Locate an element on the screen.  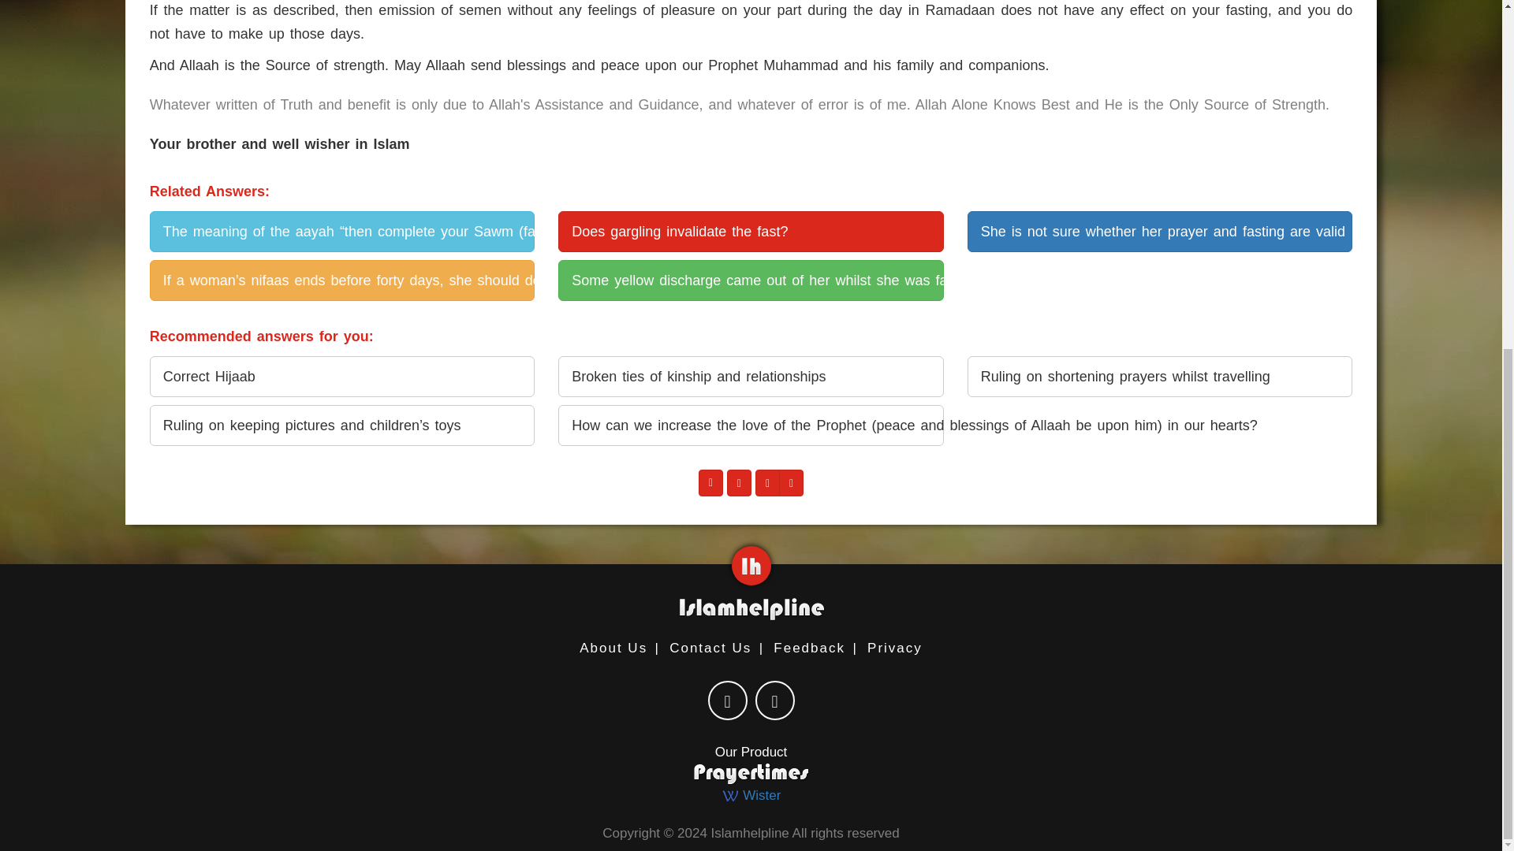
Broken ties of kinship and relationships is located at coordinates (751, 377).